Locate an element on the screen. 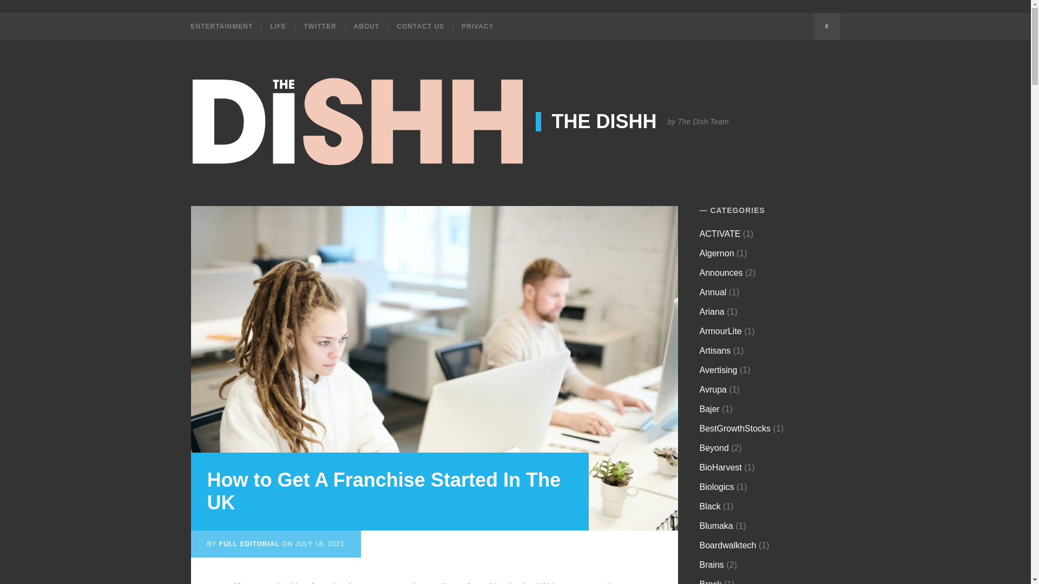 Image resolution: width=1039 pixels, height=584 pixels. THE DISHH is located at coordinates (596, 122).